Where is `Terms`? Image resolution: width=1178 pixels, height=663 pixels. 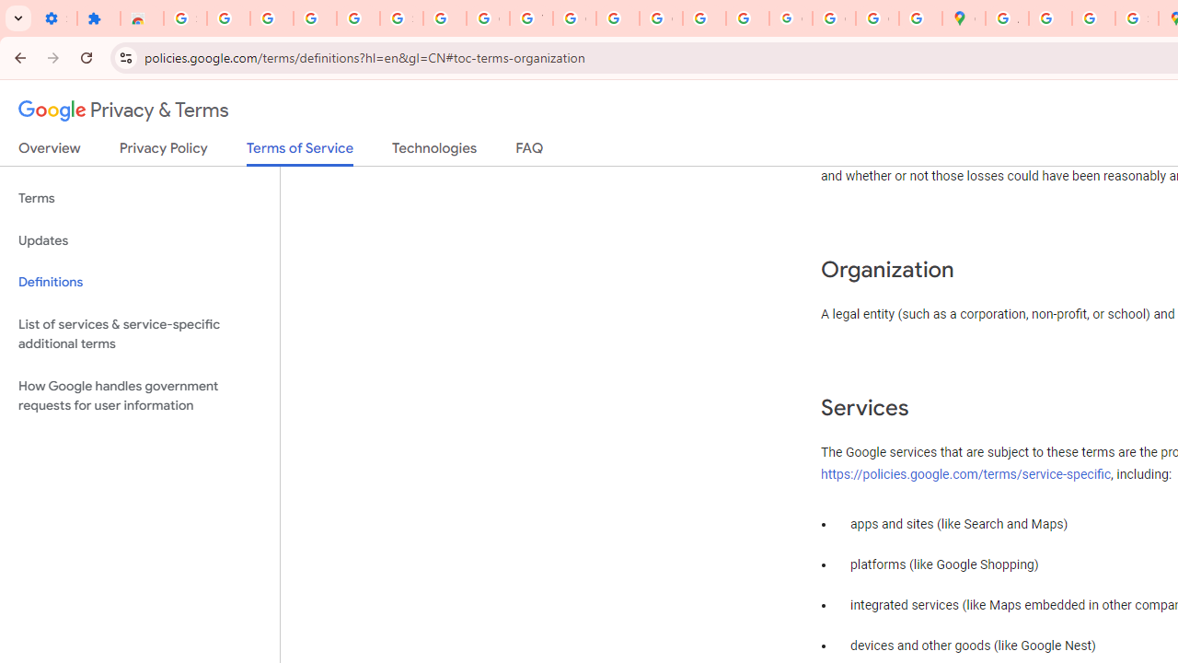 Terms is located at coordinates (140, 199).